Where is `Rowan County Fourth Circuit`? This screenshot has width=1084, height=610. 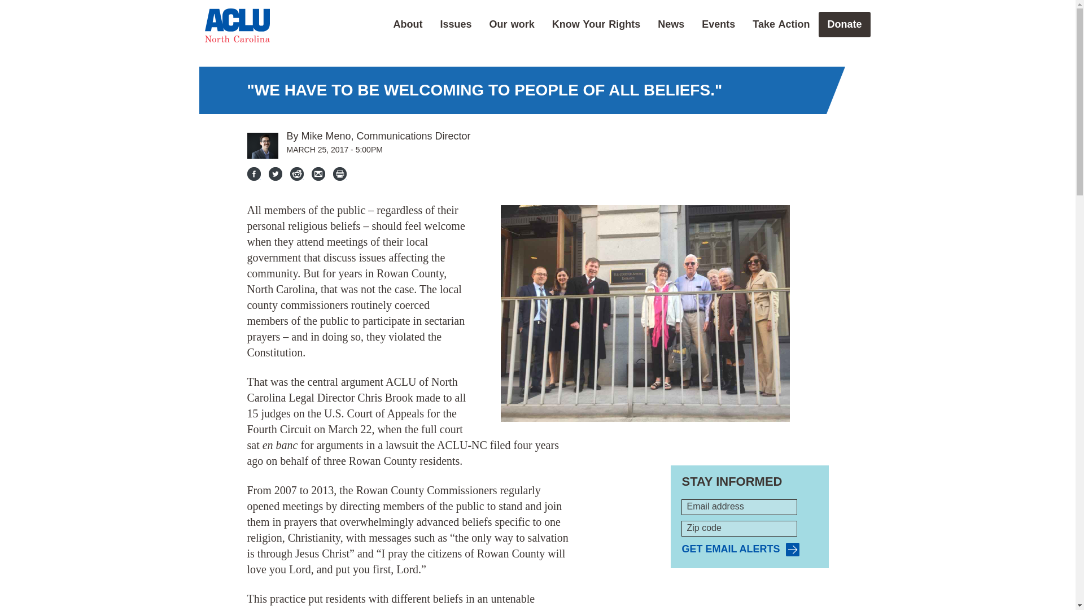
Rowan County Fourth Circuit is located at coordinates (645, 313).